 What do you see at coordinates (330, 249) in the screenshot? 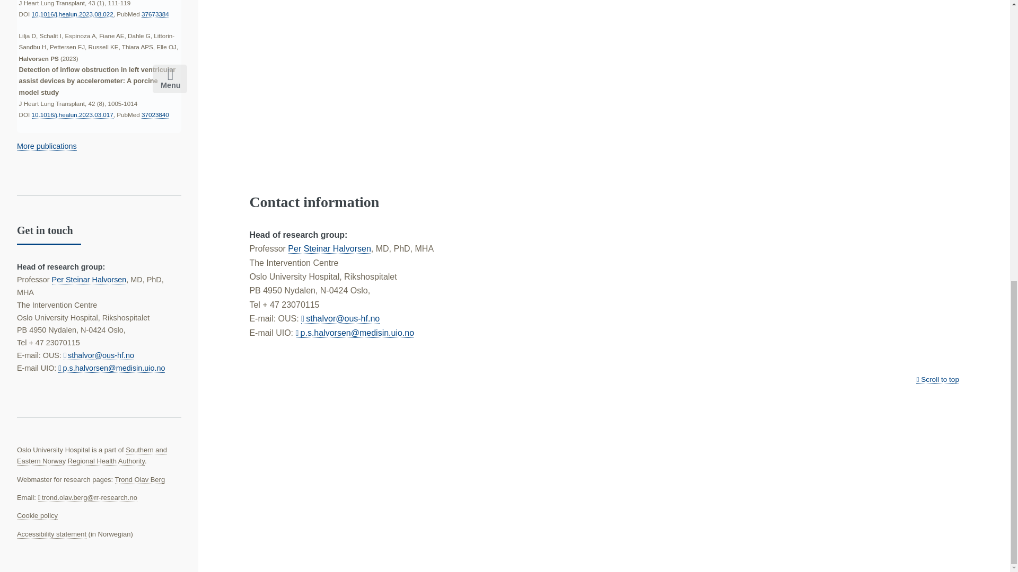
I see `Per Steinar Halvorsen` at bounding box center [330, 249].